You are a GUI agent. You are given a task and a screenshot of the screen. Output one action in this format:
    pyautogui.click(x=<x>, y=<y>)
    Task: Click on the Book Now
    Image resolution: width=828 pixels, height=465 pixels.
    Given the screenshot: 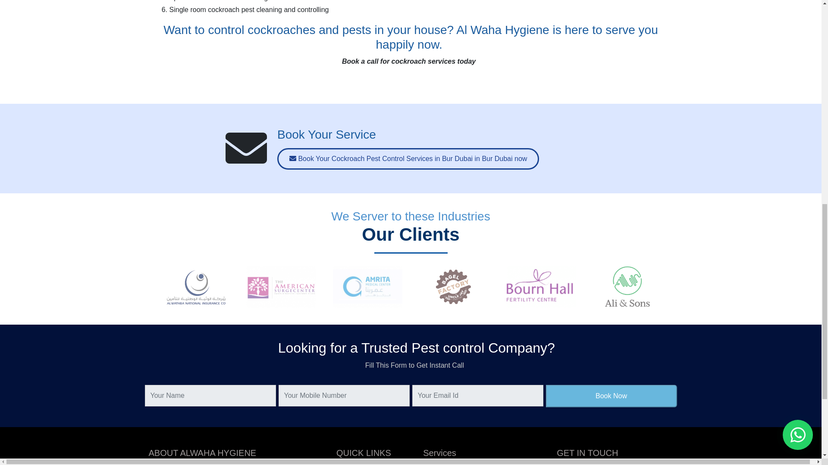 What is the action you would take?
    pyautogui.click(x=612, y=396)
    